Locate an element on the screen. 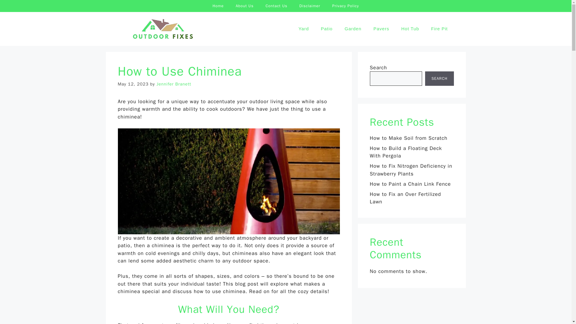 The height and width of the screenshot is (324, 576). Home is located at coordinates (218, 6).